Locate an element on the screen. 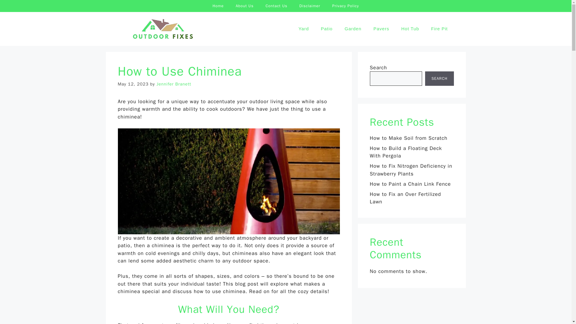 The height and width of the screenshot is (324, 576). Home is located at coordinates (218, 6).